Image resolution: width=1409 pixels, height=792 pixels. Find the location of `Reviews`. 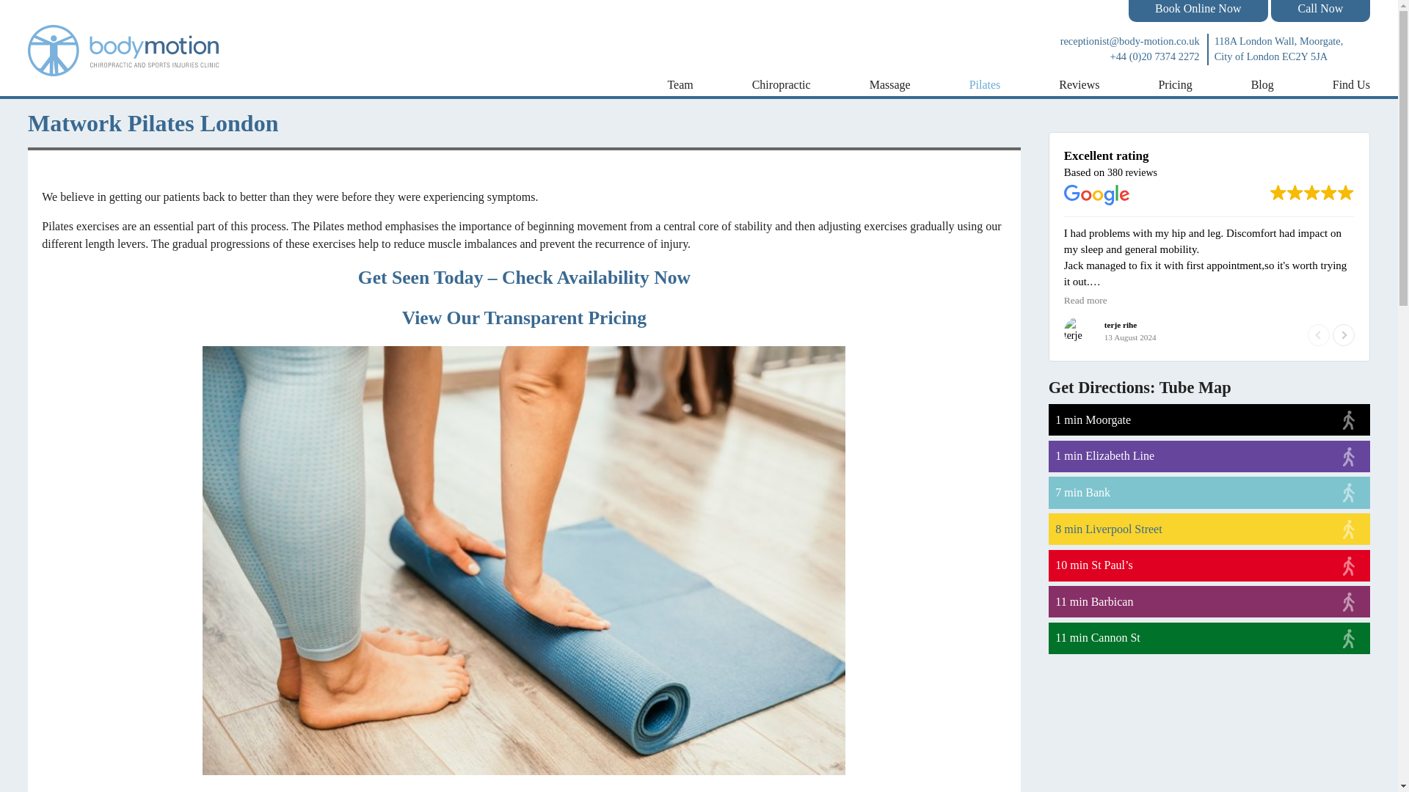

Reviews is located at coordinates (1079, 85).